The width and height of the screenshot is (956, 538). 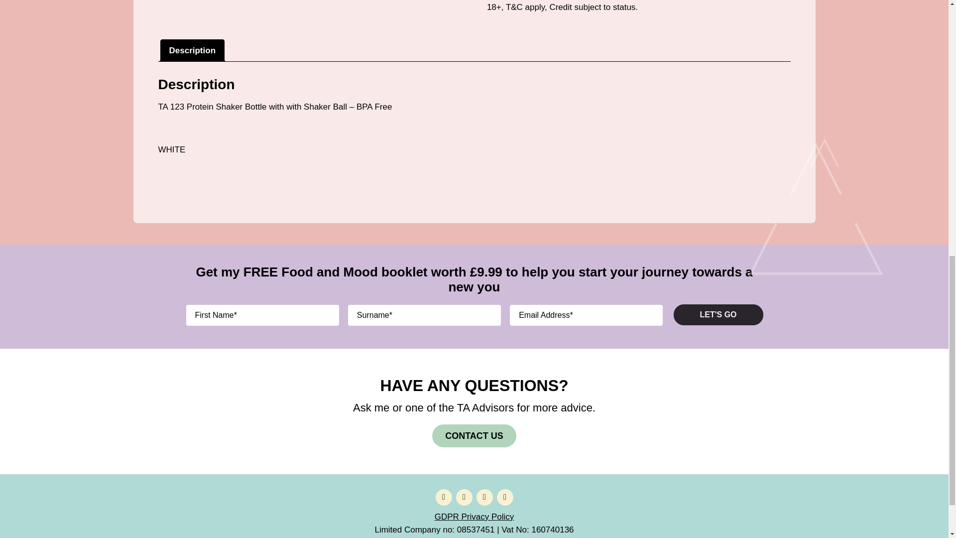 What do you see at coordinates (192, 50) in the screenshot?
I see `Description` at bounding box center [192, 50].